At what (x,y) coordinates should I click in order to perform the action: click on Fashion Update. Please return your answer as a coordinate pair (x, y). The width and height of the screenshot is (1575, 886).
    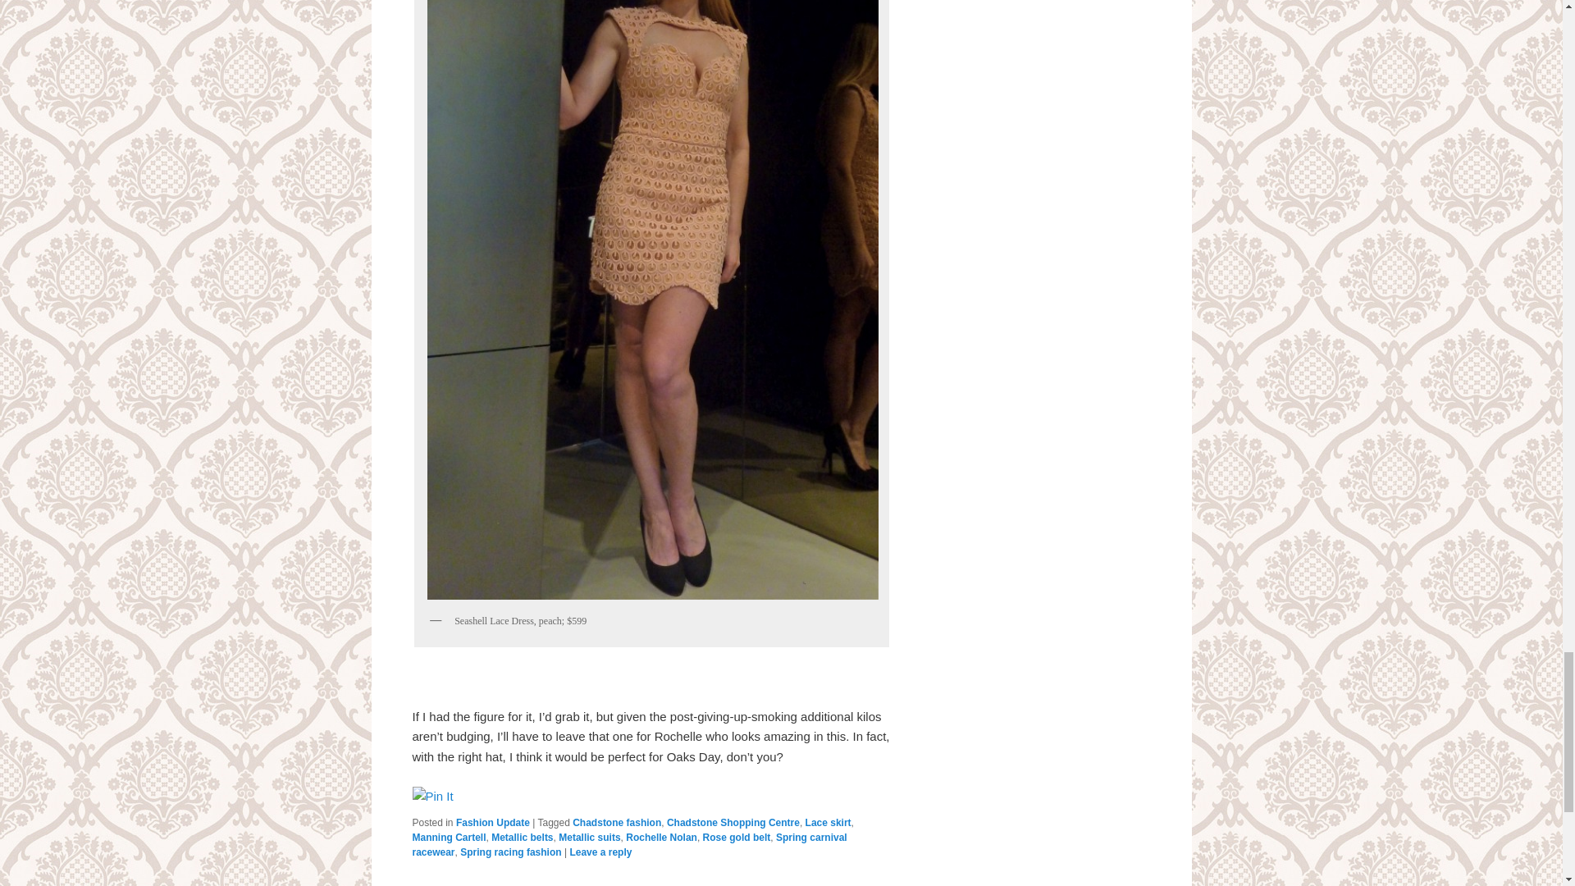
    Looking at the image, I should click on (492, 822).